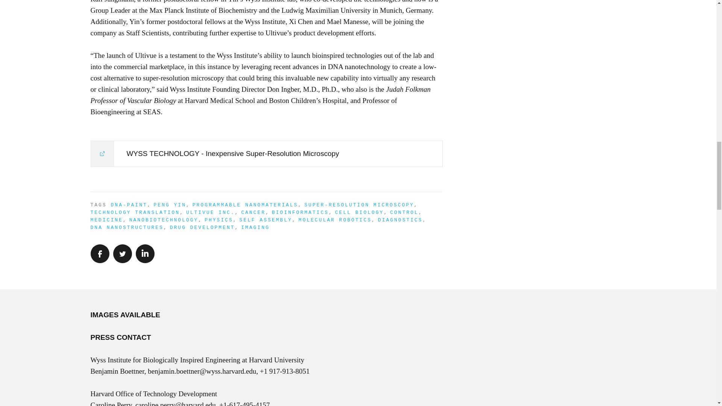  Describe the element at coordinates (129, 205) in the screenshot. I see `DNA-PAINT` at that location.